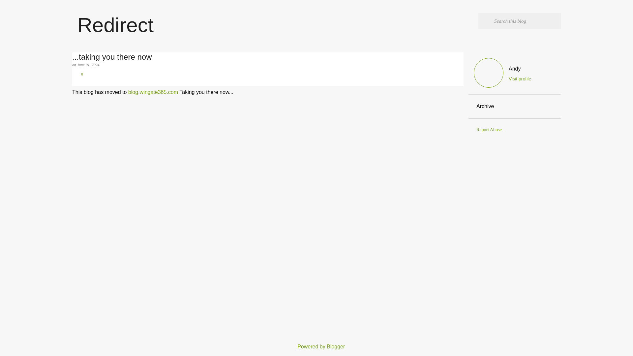  Describe the element at coordinates (520, 69) in the screenshot. I see `Andy` at that location.